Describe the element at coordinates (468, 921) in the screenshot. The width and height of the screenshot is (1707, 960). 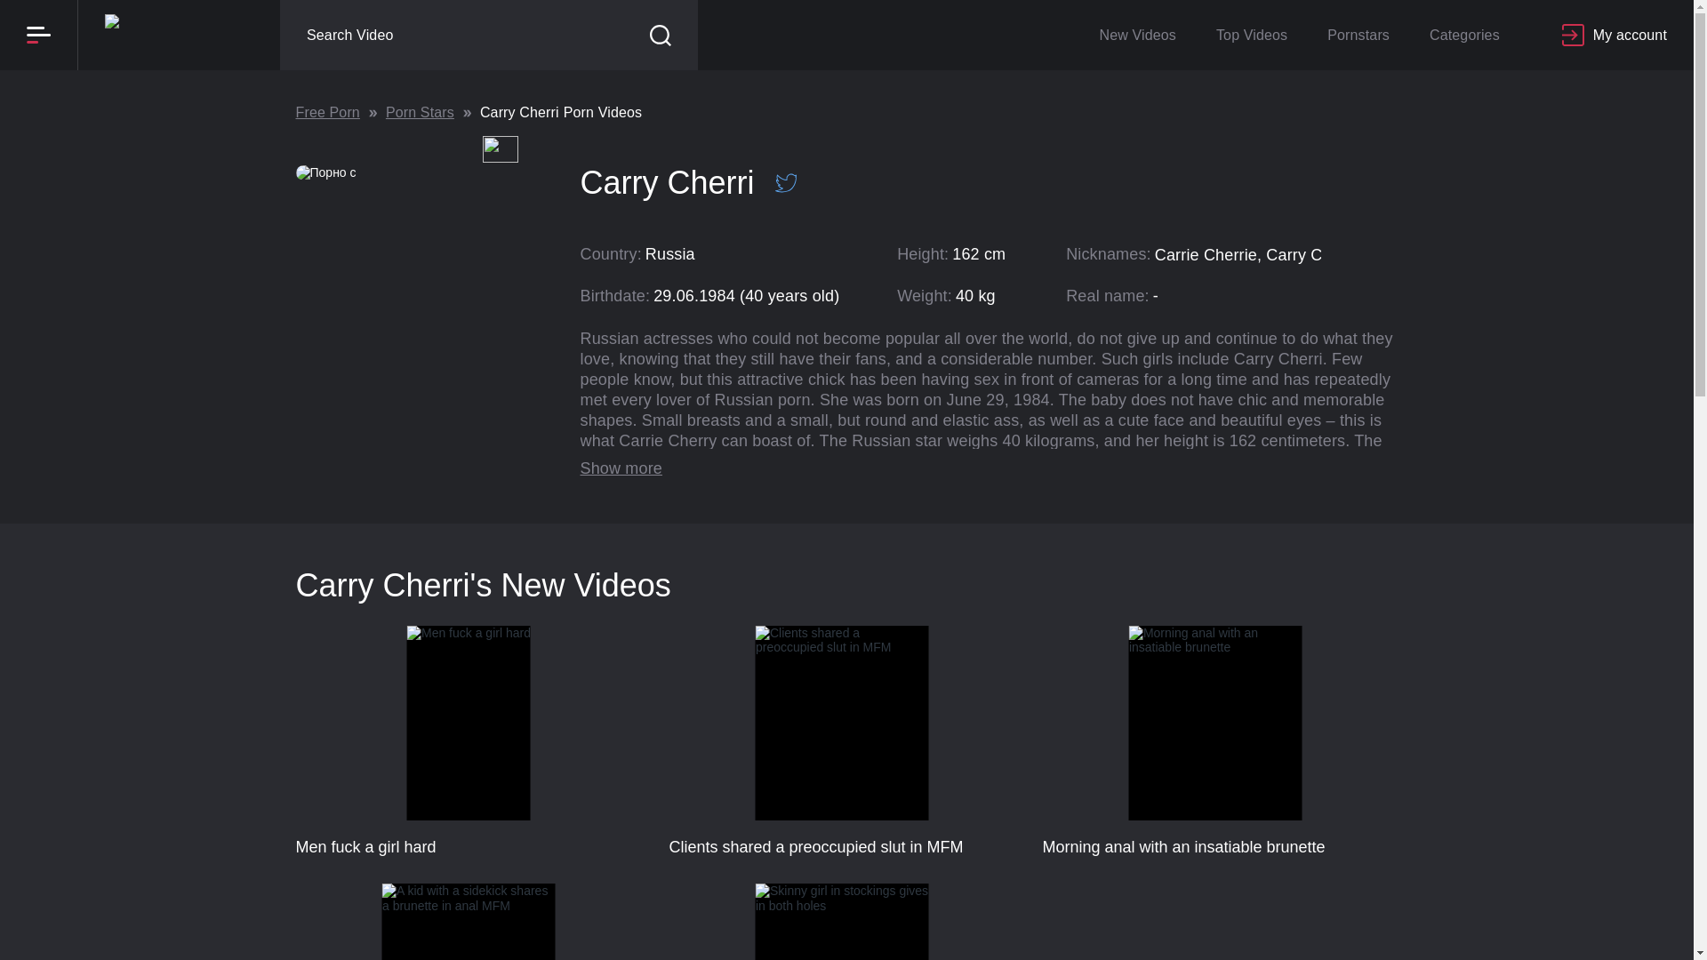
I see `A kid with a sidekick shares a brunette in anal MFM` at that location.